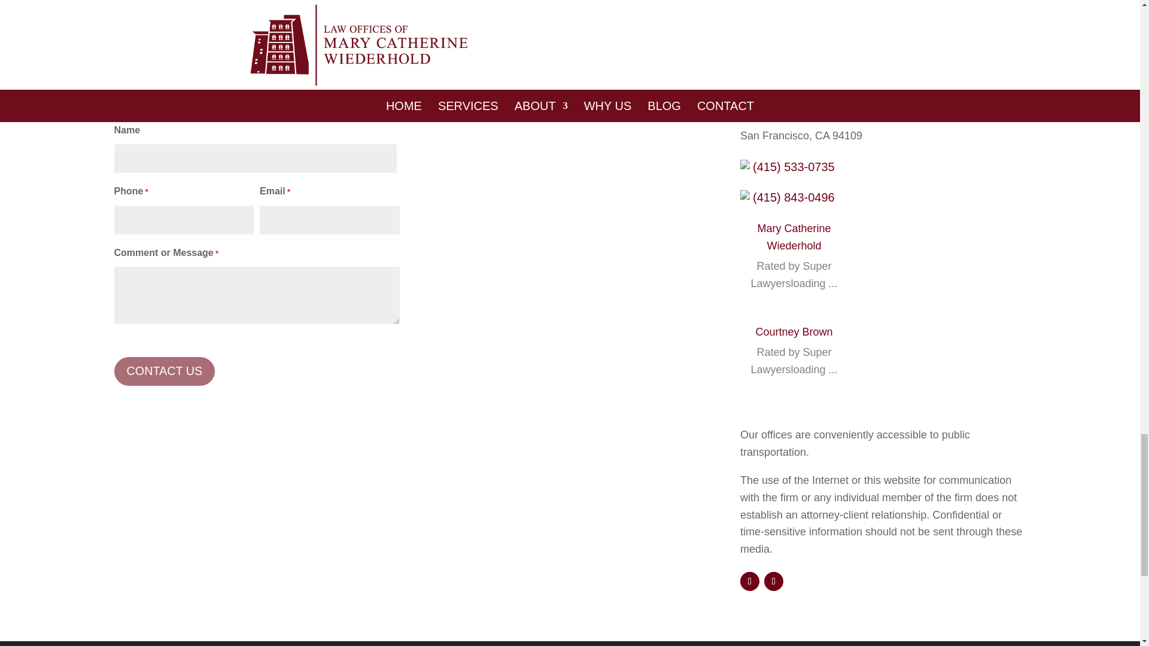 Image resolution: width=1149 pixels, height=646 pixels. Describe the element at coordinates (164, 371) in the screenshot. I see `Contact Us` at that location.